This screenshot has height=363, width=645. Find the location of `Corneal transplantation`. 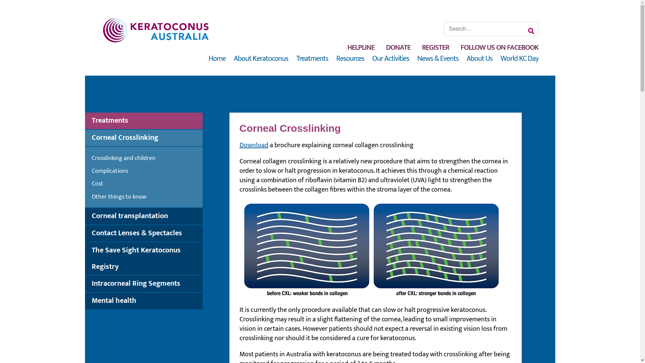

Corneal transplantation is located at coordinates (147, 216).